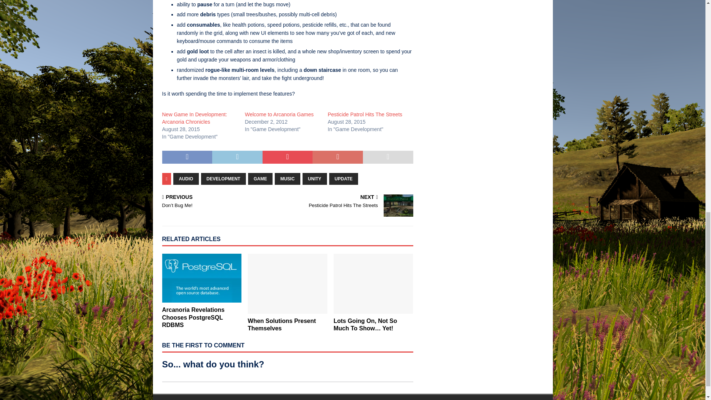 The height and width of the screenshot is (400, 711). I want to click on New Game In Development: Arcanoria Chronicles, so click(195, 118).